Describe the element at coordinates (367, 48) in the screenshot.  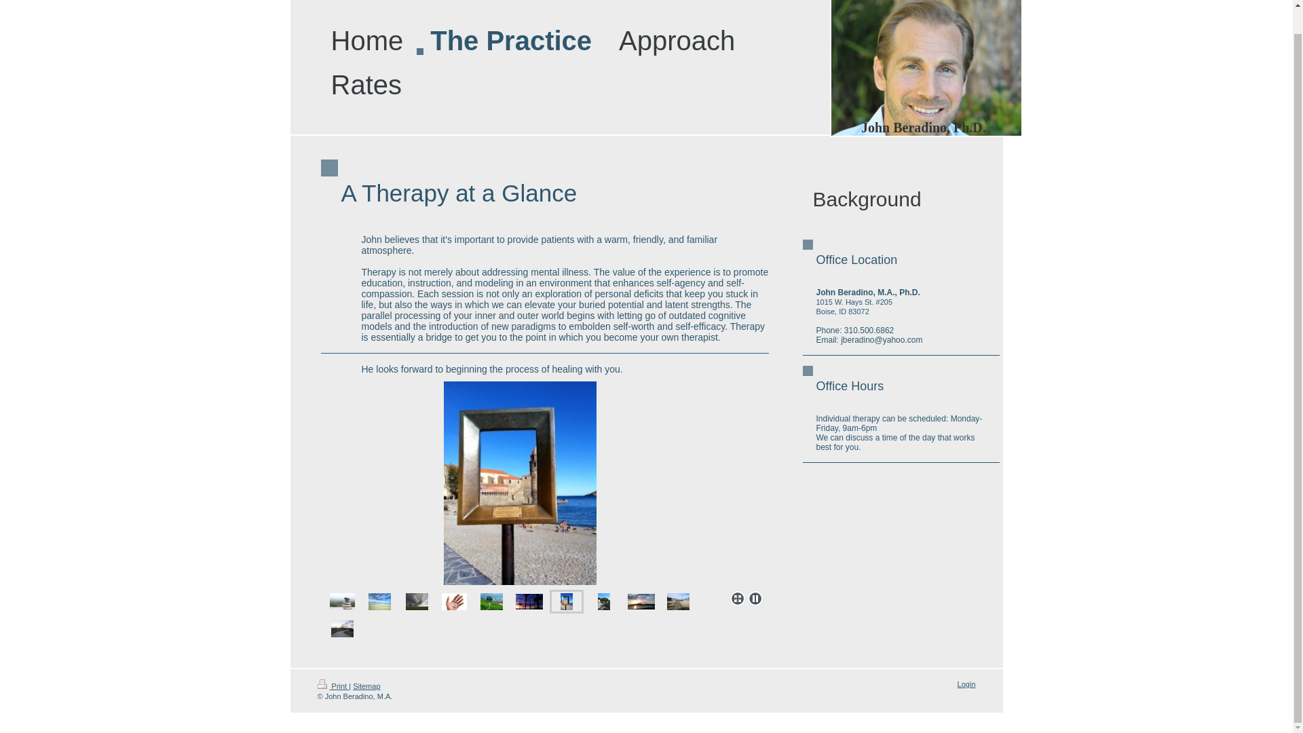
I see `Home` at that location.